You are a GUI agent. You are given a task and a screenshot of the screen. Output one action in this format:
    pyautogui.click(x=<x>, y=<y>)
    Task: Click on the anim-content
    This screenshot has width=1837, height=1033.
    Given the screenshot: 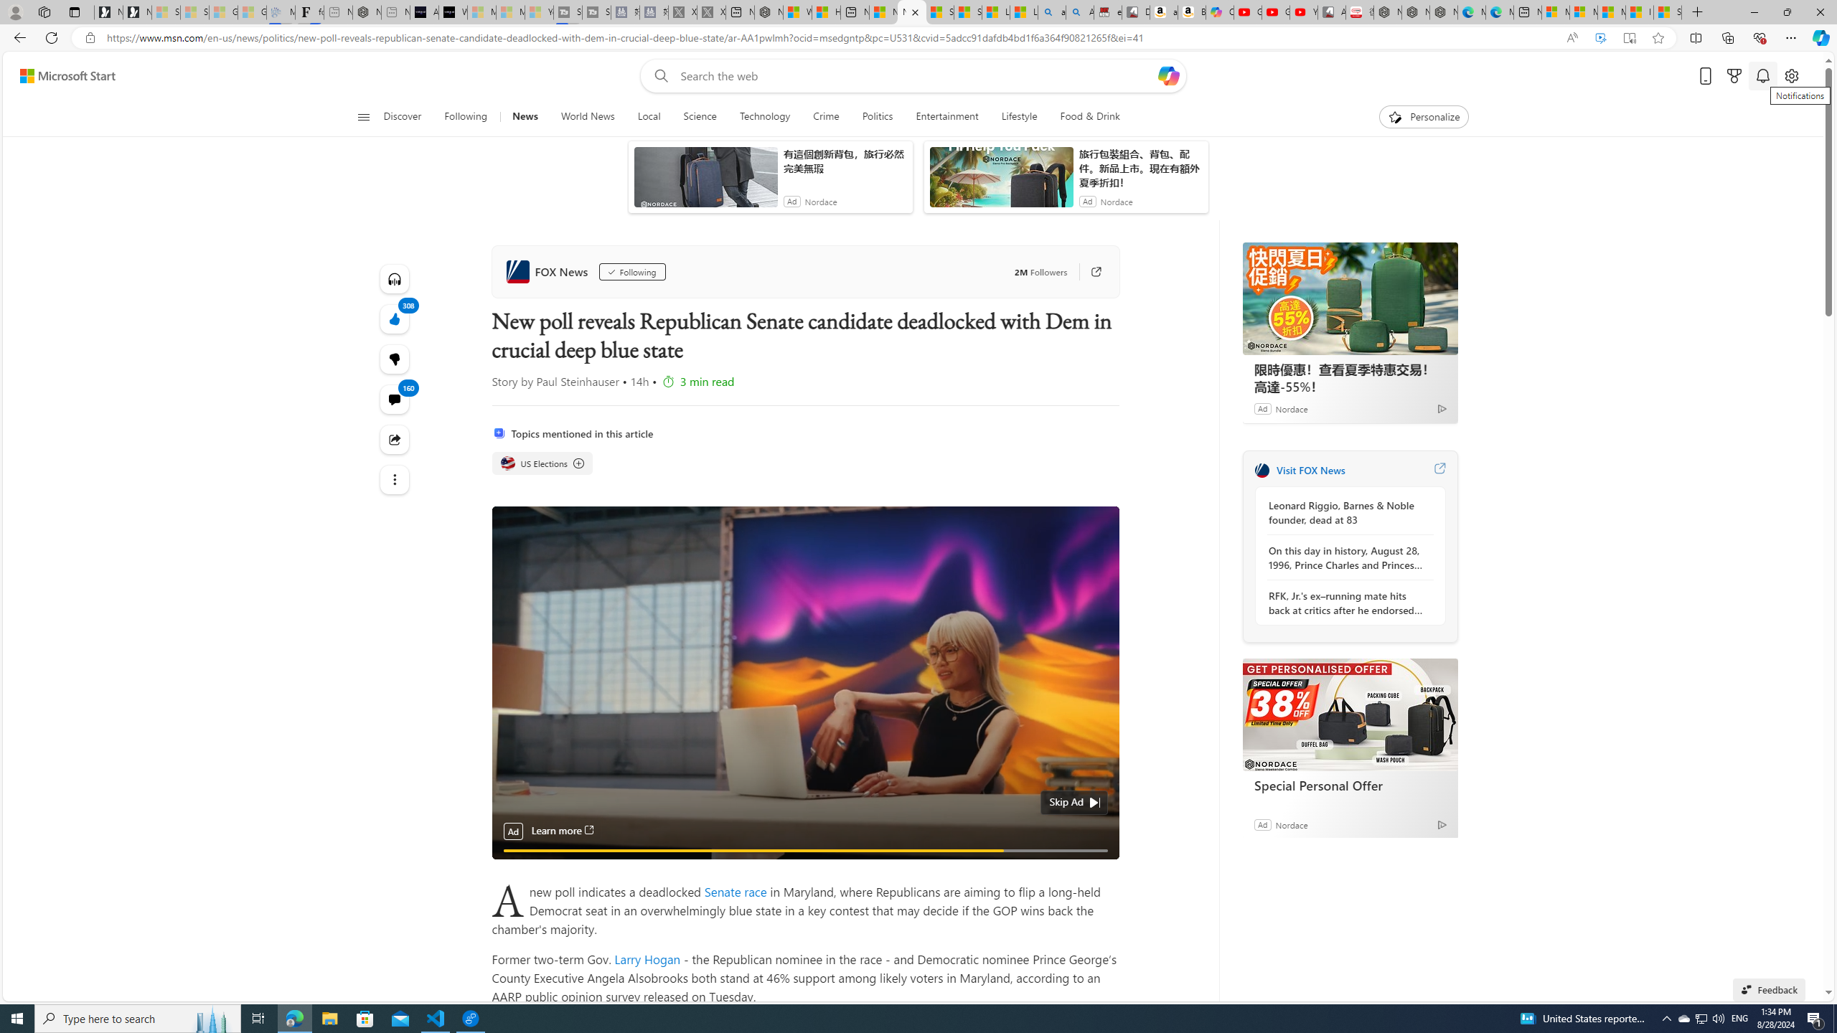 What is the action you would take?
    pyautogui.click(x=1001, y=182)
    